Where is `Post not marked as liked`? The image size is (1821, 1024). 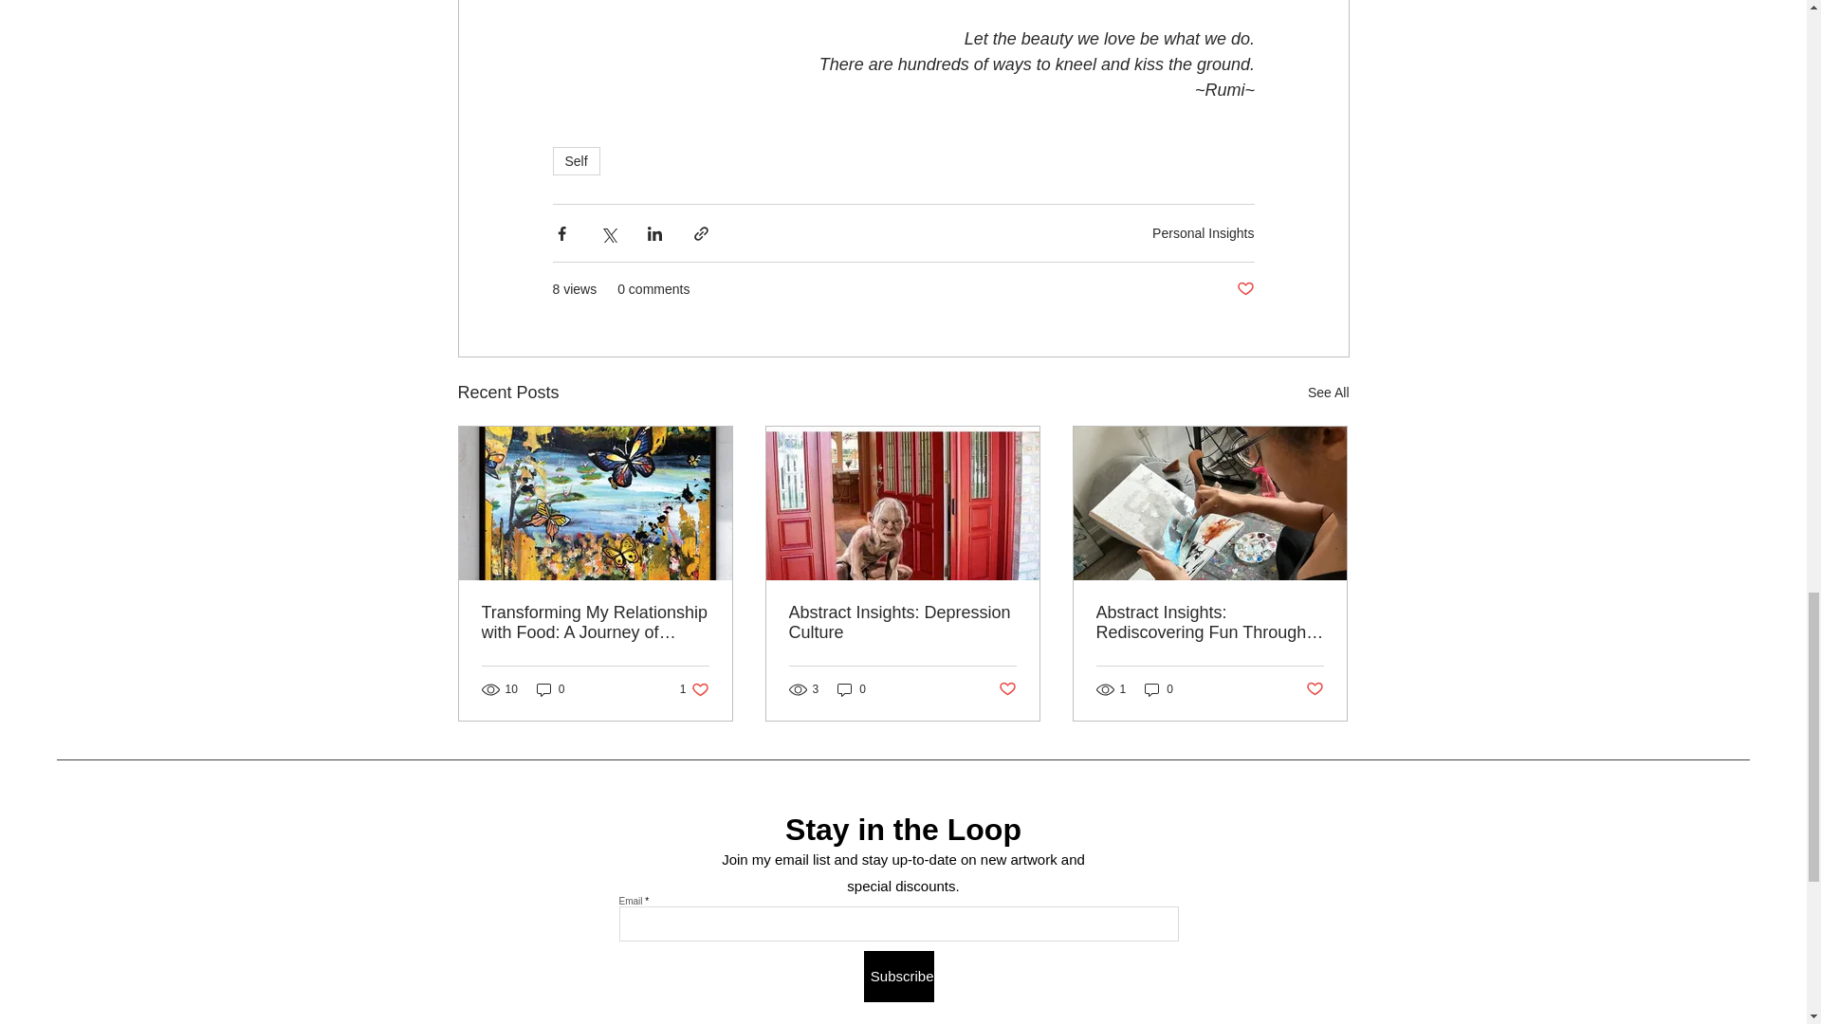 Post not marked as liked is located at coordinates (1244, 289).